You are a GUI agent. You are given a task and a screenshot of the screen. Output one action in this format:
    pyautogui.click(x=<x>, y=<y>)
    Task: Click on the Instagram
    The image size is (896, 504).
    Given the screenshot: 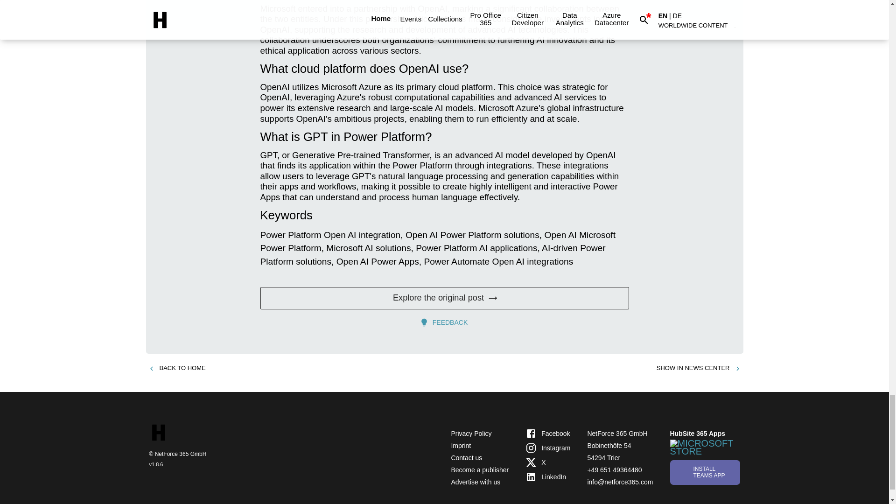 What is the action you would take?
    pyautogui.click(x=547, y=448)
    